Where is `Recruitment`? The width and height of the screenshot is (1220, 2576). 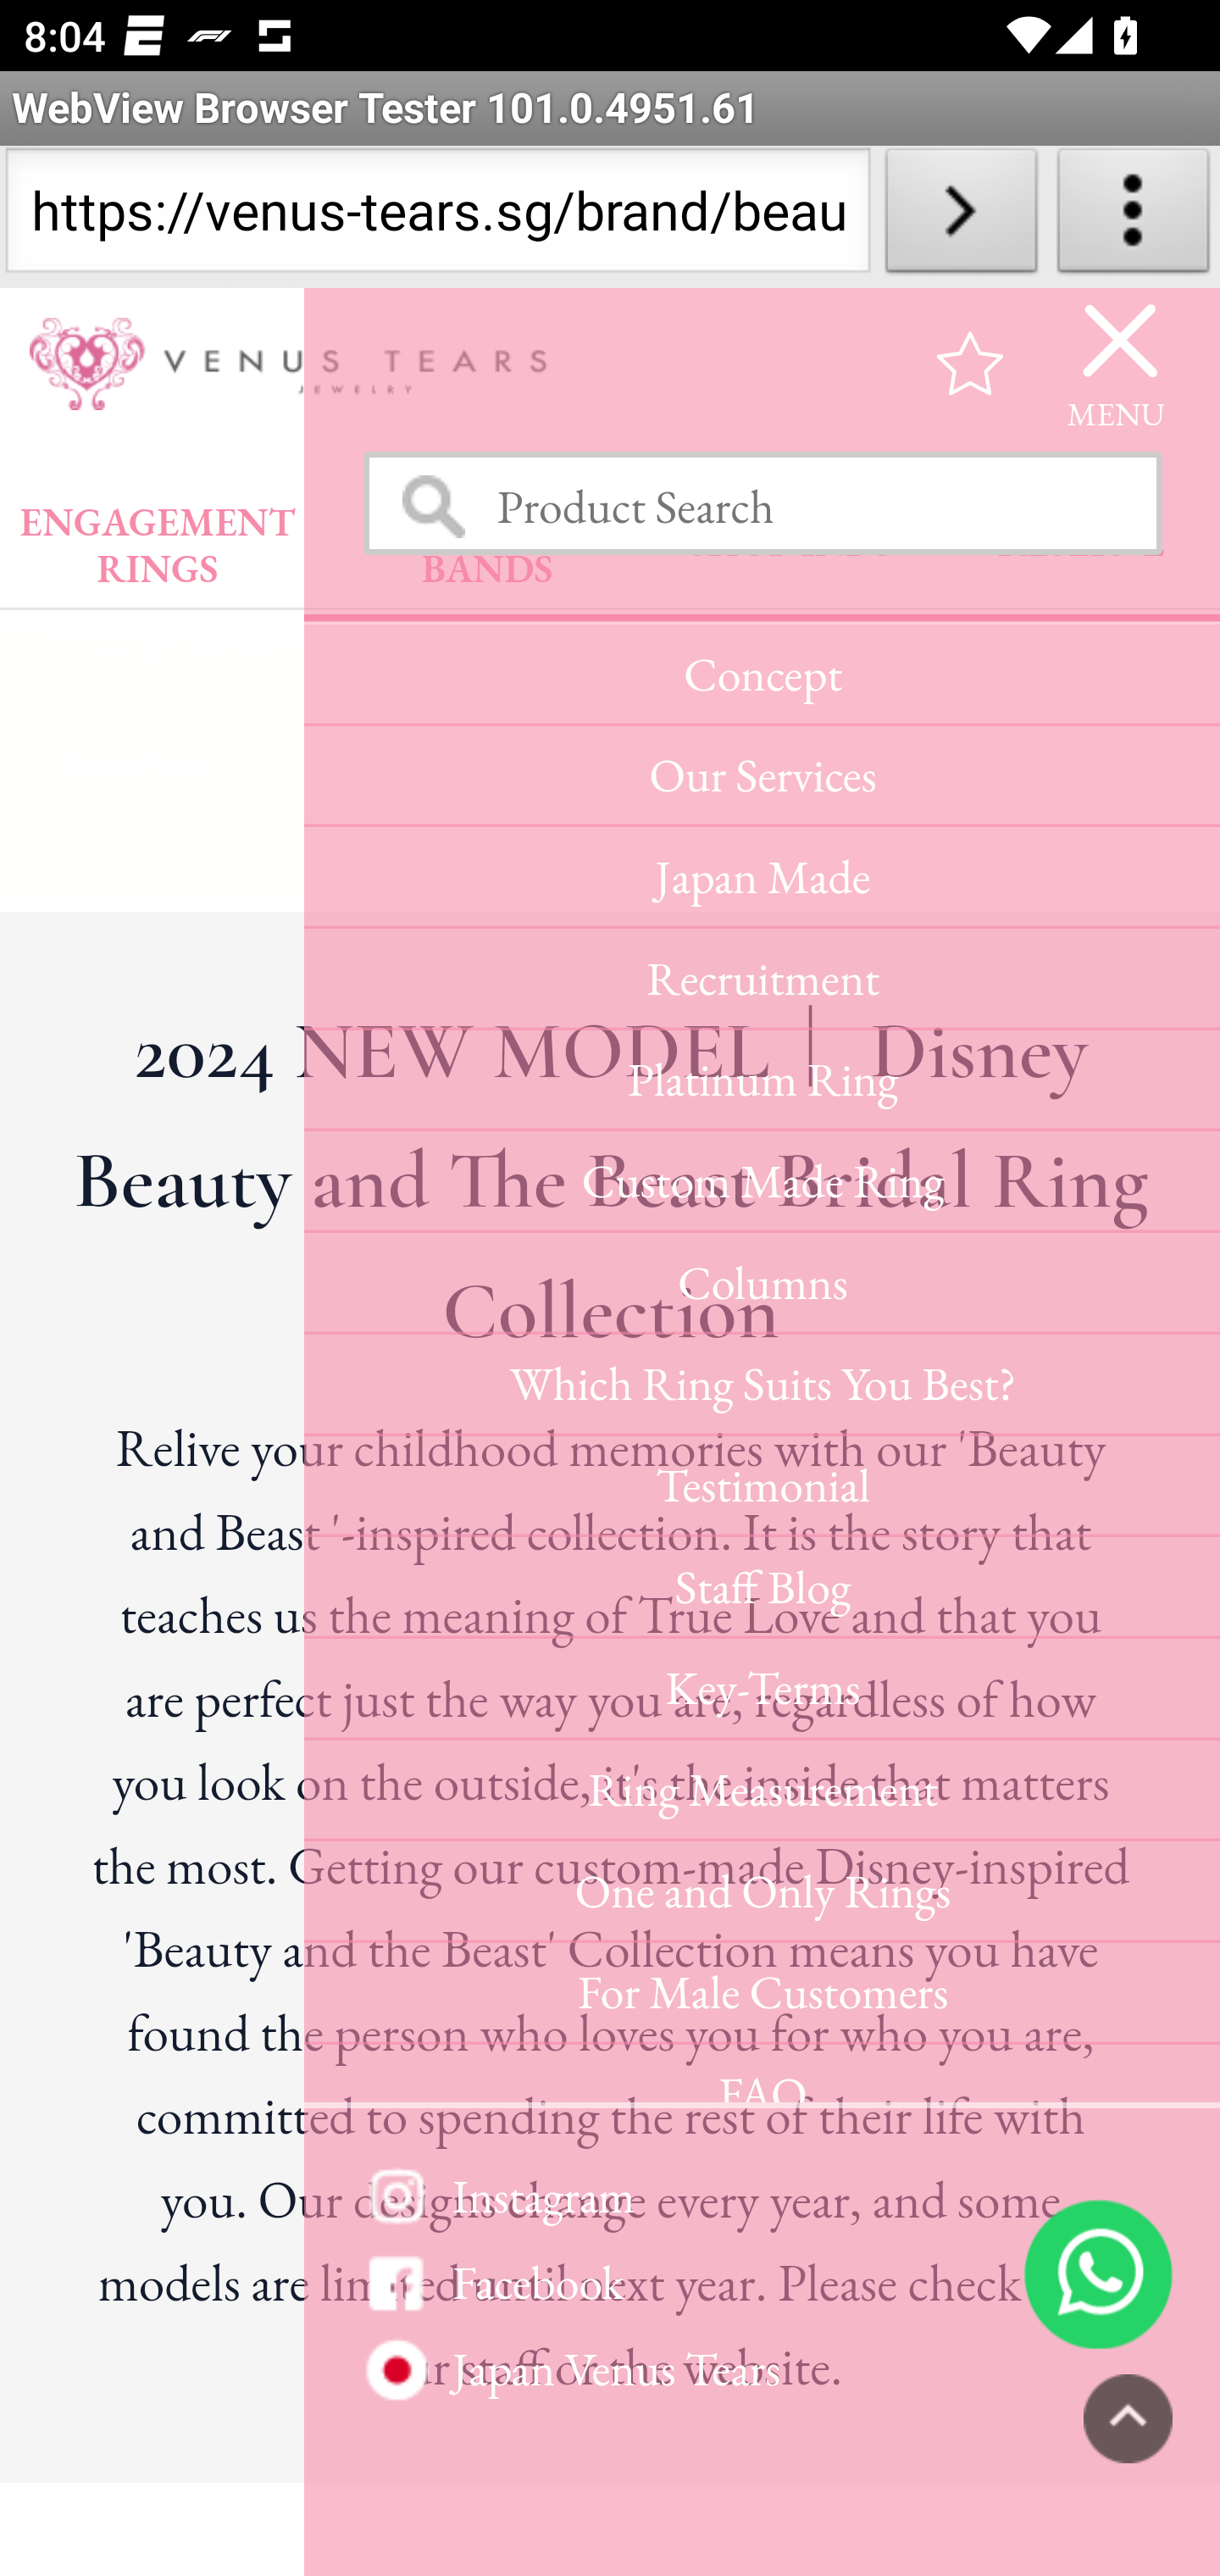 Recruitment is located at coordinates (761, 984).